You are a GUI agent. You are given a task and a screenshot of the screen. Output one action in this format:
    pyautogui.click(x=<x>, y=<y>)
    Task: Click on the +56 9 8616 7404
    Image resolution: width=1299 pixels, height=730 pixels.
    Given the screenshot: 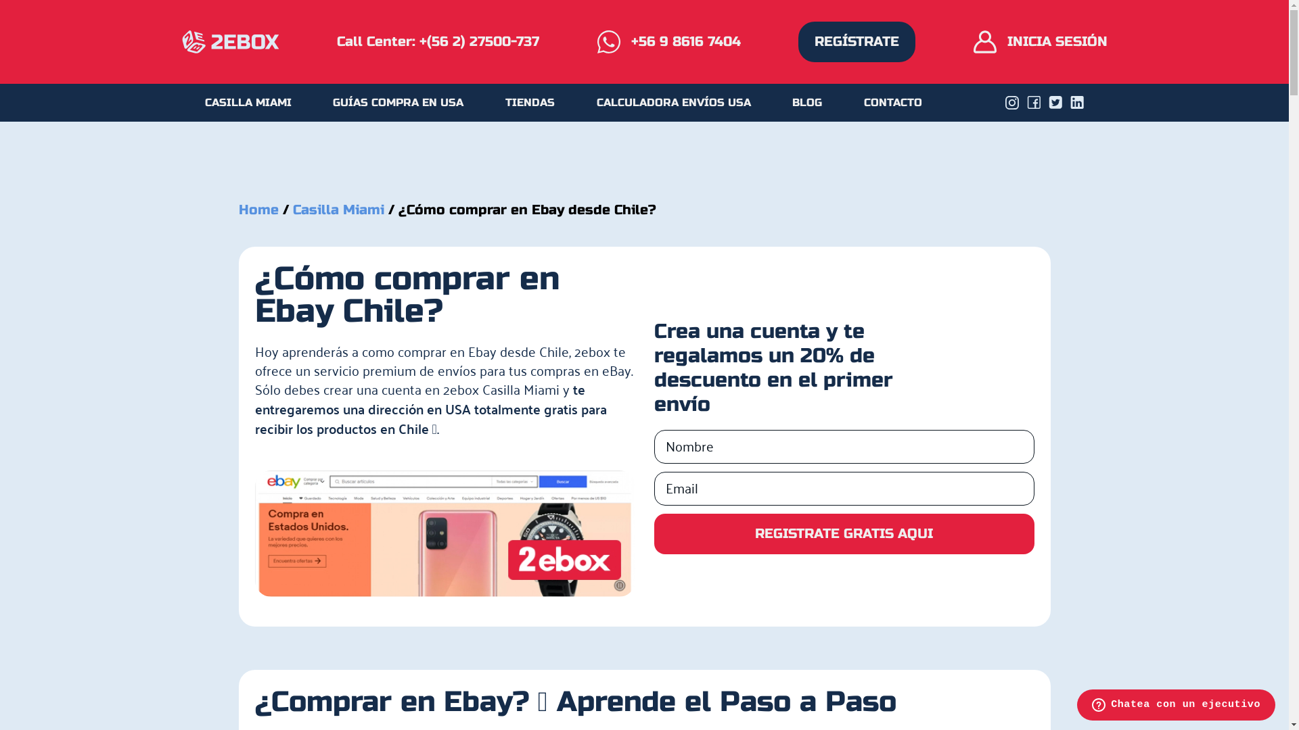 What is the action you would take?
    pyautogui.click(x=668, y=42)
    